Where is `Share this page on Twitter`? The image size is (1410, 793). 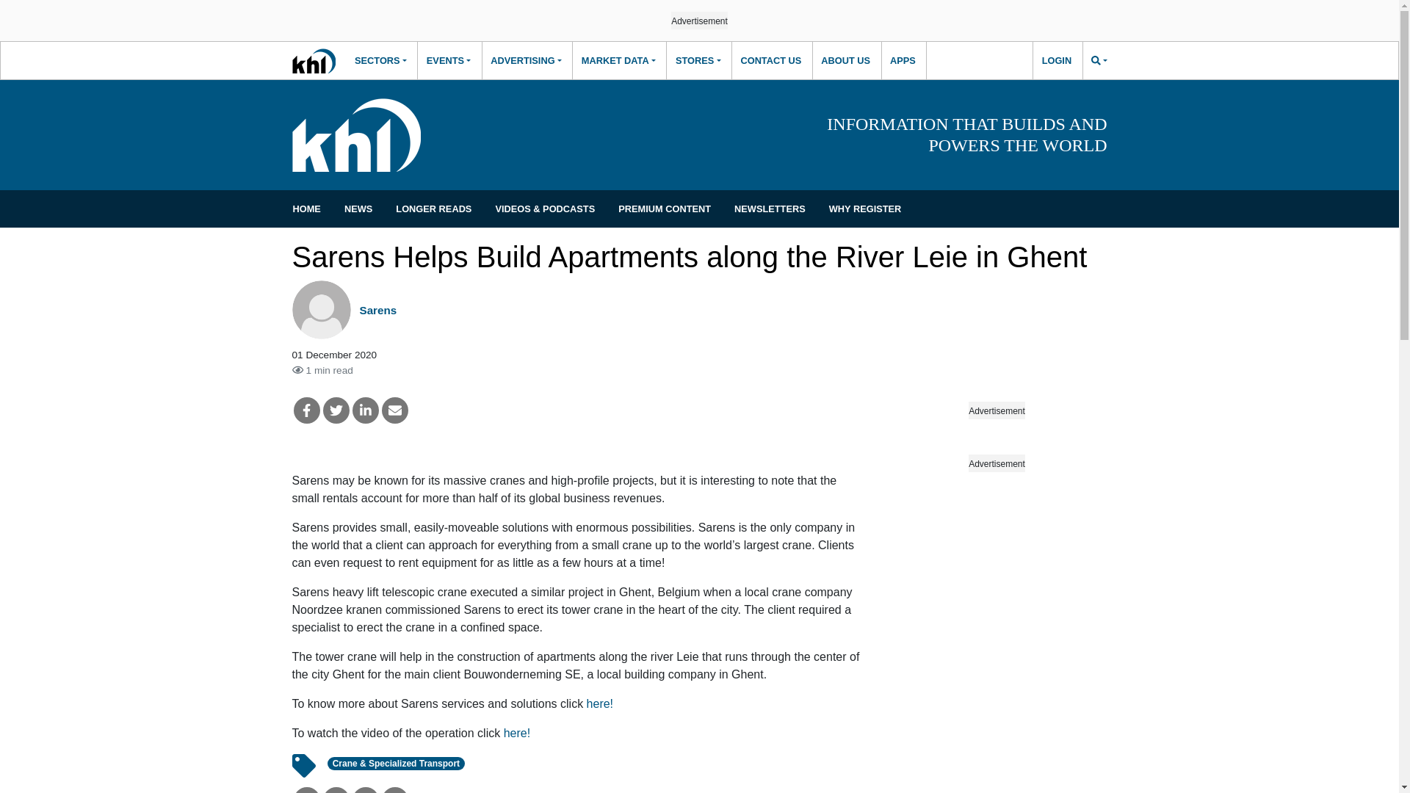 Share this page on Twitter is located at coordinates (336, 410).